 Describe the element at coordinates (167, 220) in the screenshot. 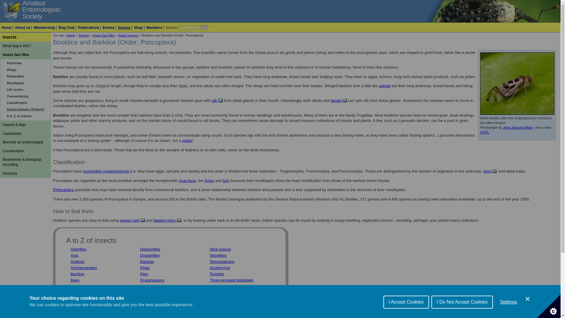

I see `Look up 'beating tray' in the Entomologists' Glossary` at that location.